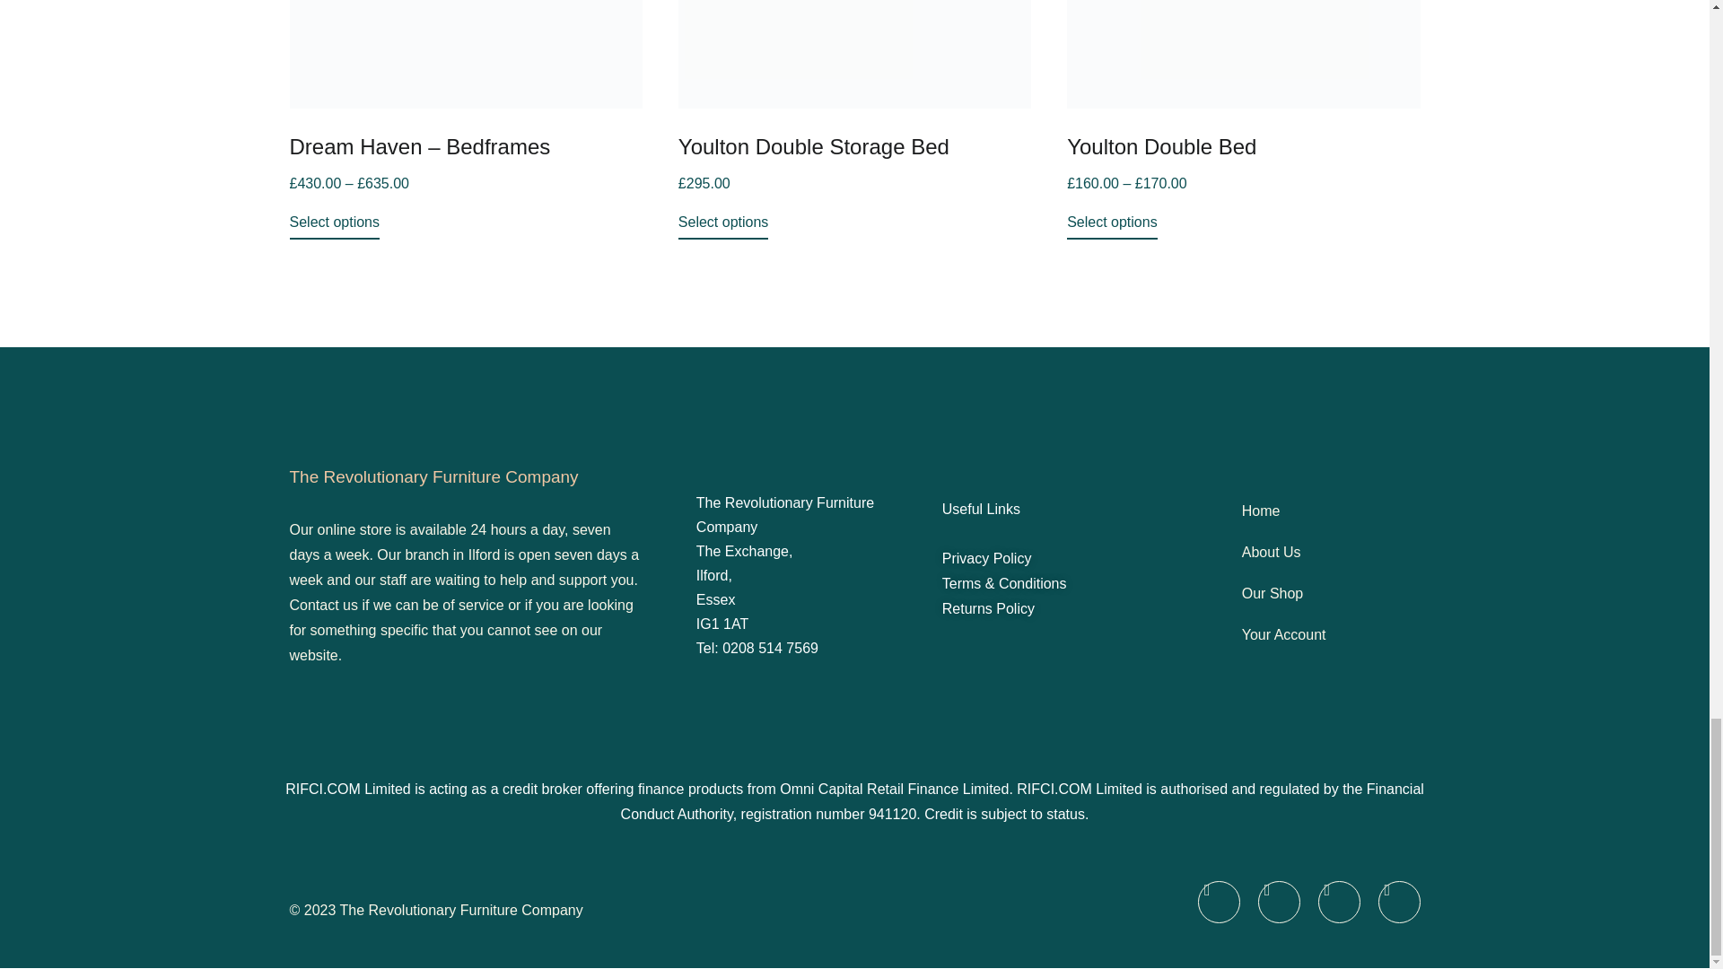  I want to click on Privacy Policy, so click(987, 558).